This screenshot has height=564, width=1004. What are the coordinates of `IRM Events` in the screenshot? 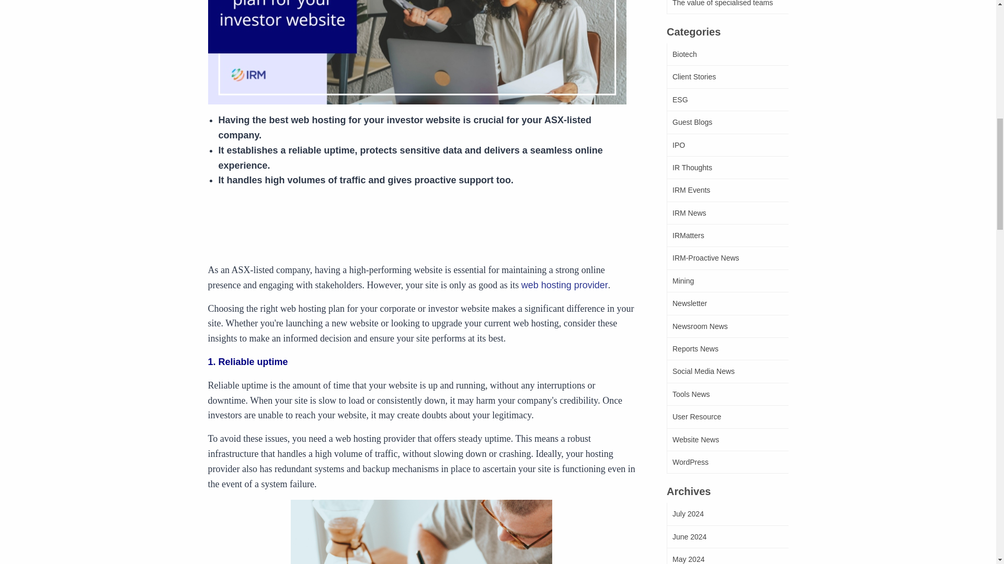 It's located at (727, 190).